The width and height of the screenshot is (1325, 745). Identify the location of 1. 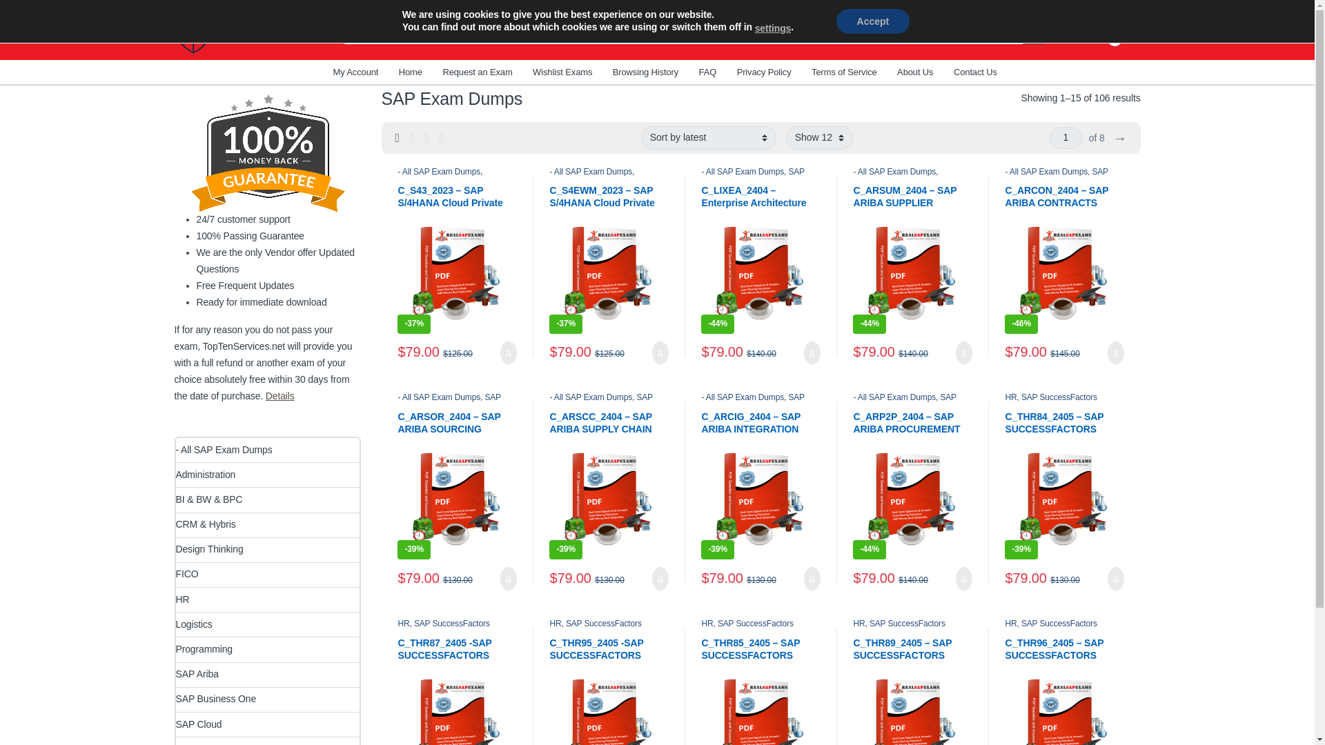
(1066, 138).